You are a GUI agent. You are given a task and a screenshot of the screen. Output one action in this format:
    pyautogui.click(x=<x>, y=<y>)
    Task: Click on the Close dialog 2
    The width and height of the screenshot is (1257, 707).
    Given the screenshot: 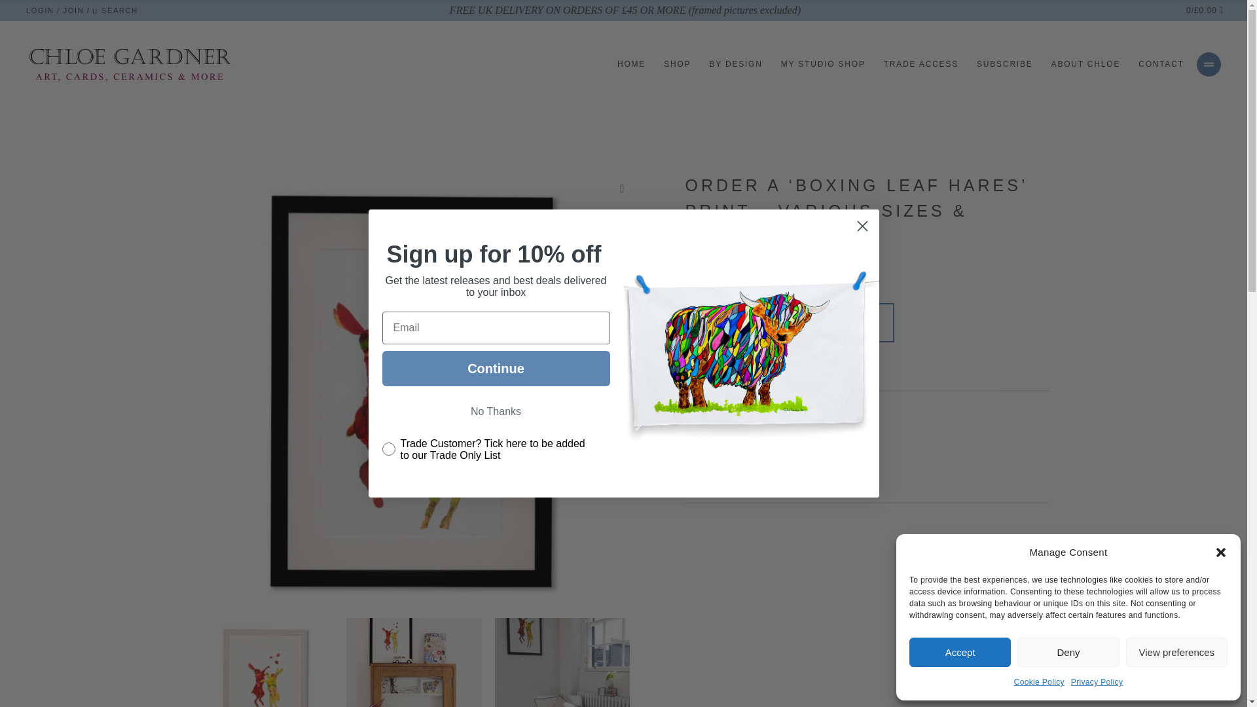 What is the action you would take?
    pyautogui.click(x=862, y=226)
    